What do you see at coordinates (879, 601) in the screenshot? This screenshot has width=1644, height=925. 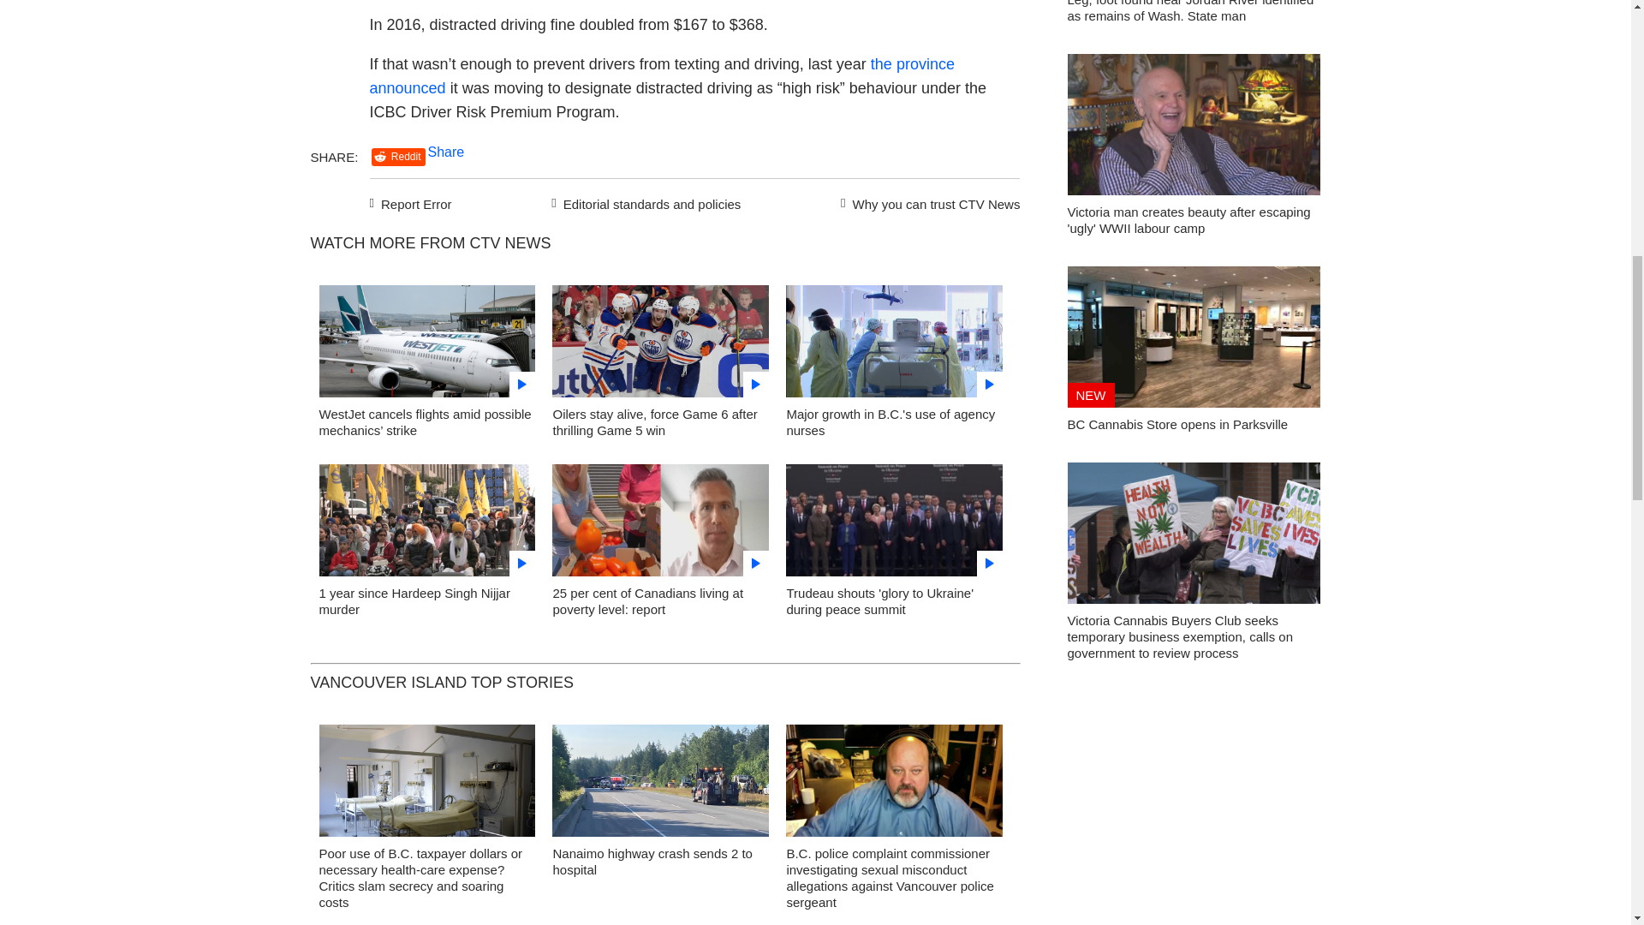 I see `Trudeau shouts 'glory to Ukraine' during peace summit` at bounding box center [879, 601].